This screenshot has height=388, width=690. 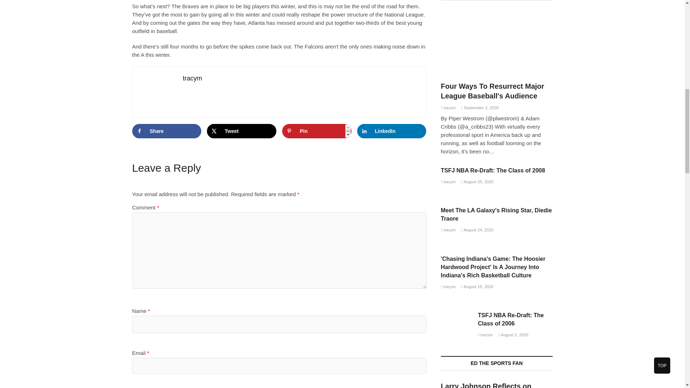 I want to click on September 3, 2020, so click(x=479, y=107).